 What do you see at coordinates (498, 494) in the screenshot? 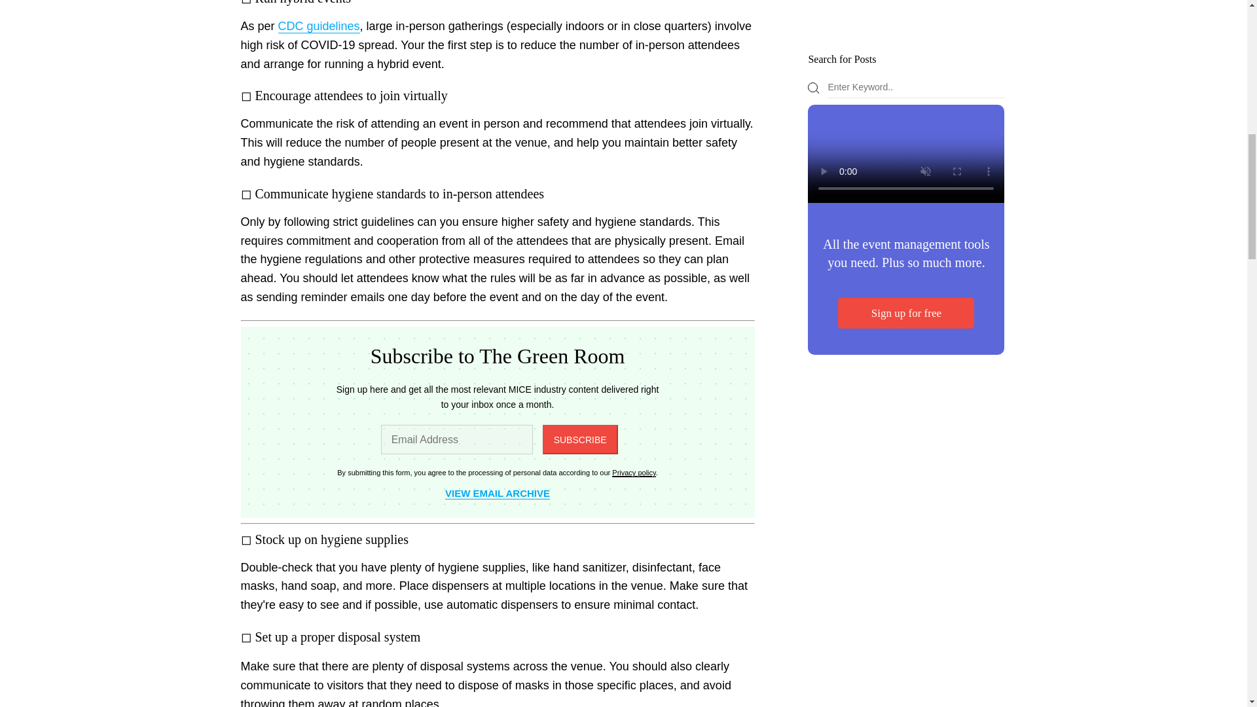
I see `VIEW EMAIL ARCHIVE` at bounding box center [498, 494].